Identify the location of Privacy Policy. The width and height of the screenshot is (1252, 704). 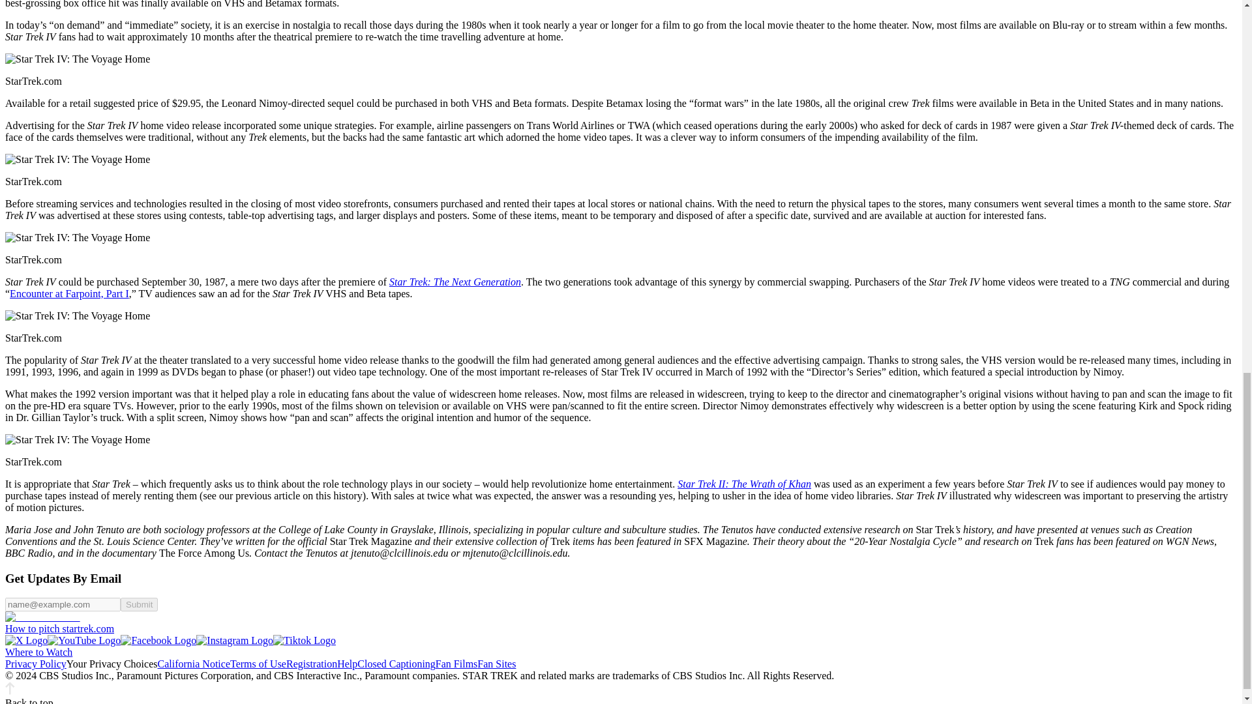
(35, 664).